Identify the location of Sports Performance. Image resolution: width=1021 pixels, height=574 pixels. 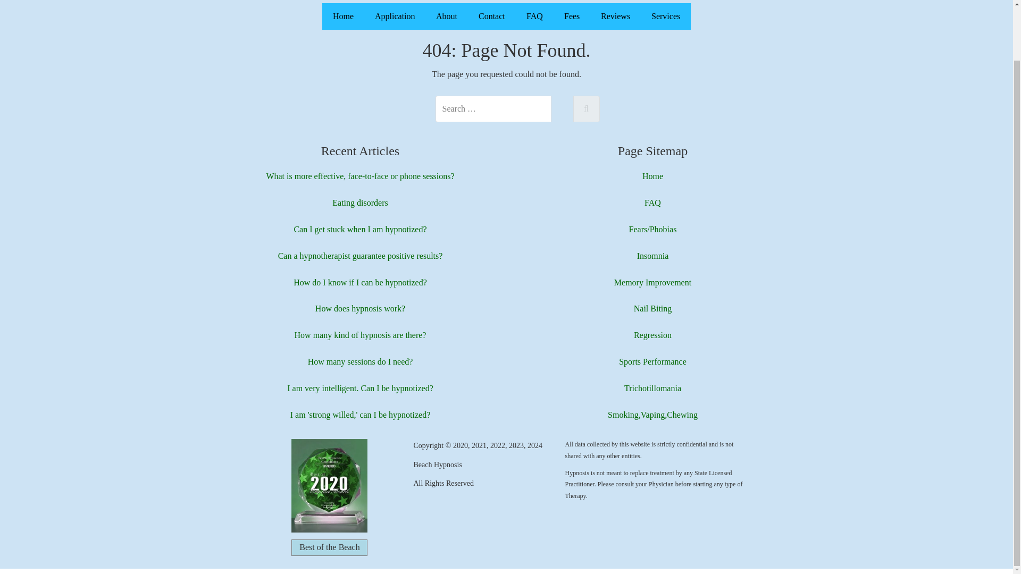
(652, 361).